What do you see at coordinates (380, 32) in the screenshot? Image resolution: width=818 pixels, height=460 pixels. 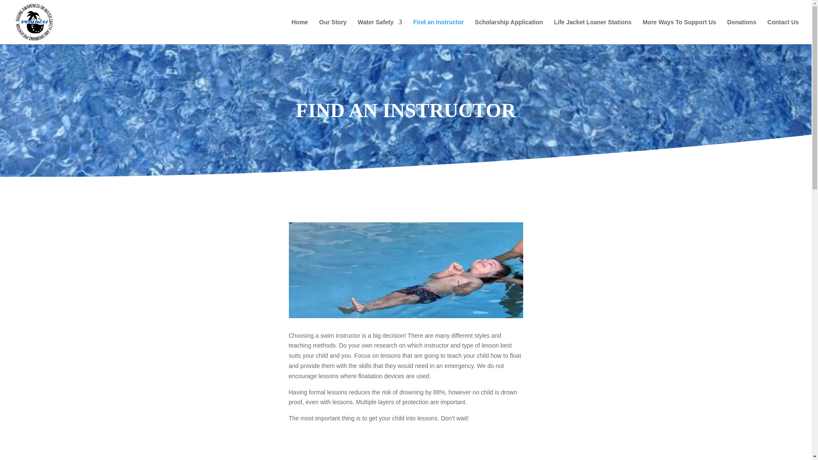 I see `Water Safety` at bounding box center [380, 32].